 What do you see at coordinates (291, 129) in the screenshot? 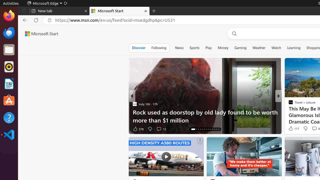
I see `40 Like` at bounding box center [291, 129].